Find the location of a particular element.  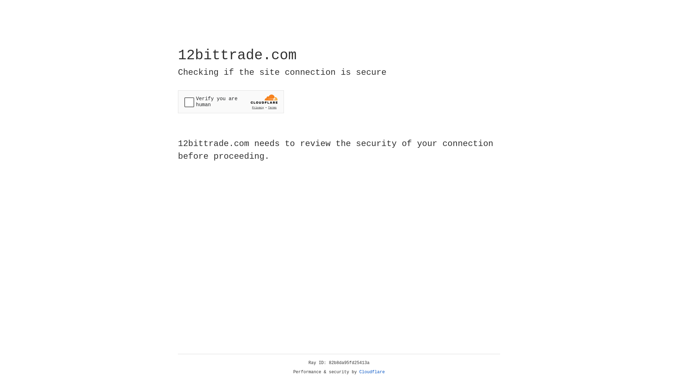

Cloudflare is located at coordinates (372, 372).